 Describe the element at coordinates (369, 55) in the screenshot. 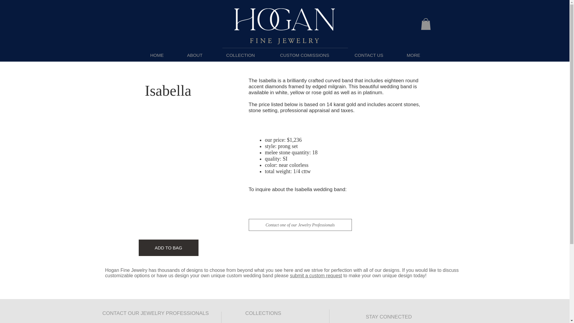

I see `CONTACT US` at that location.